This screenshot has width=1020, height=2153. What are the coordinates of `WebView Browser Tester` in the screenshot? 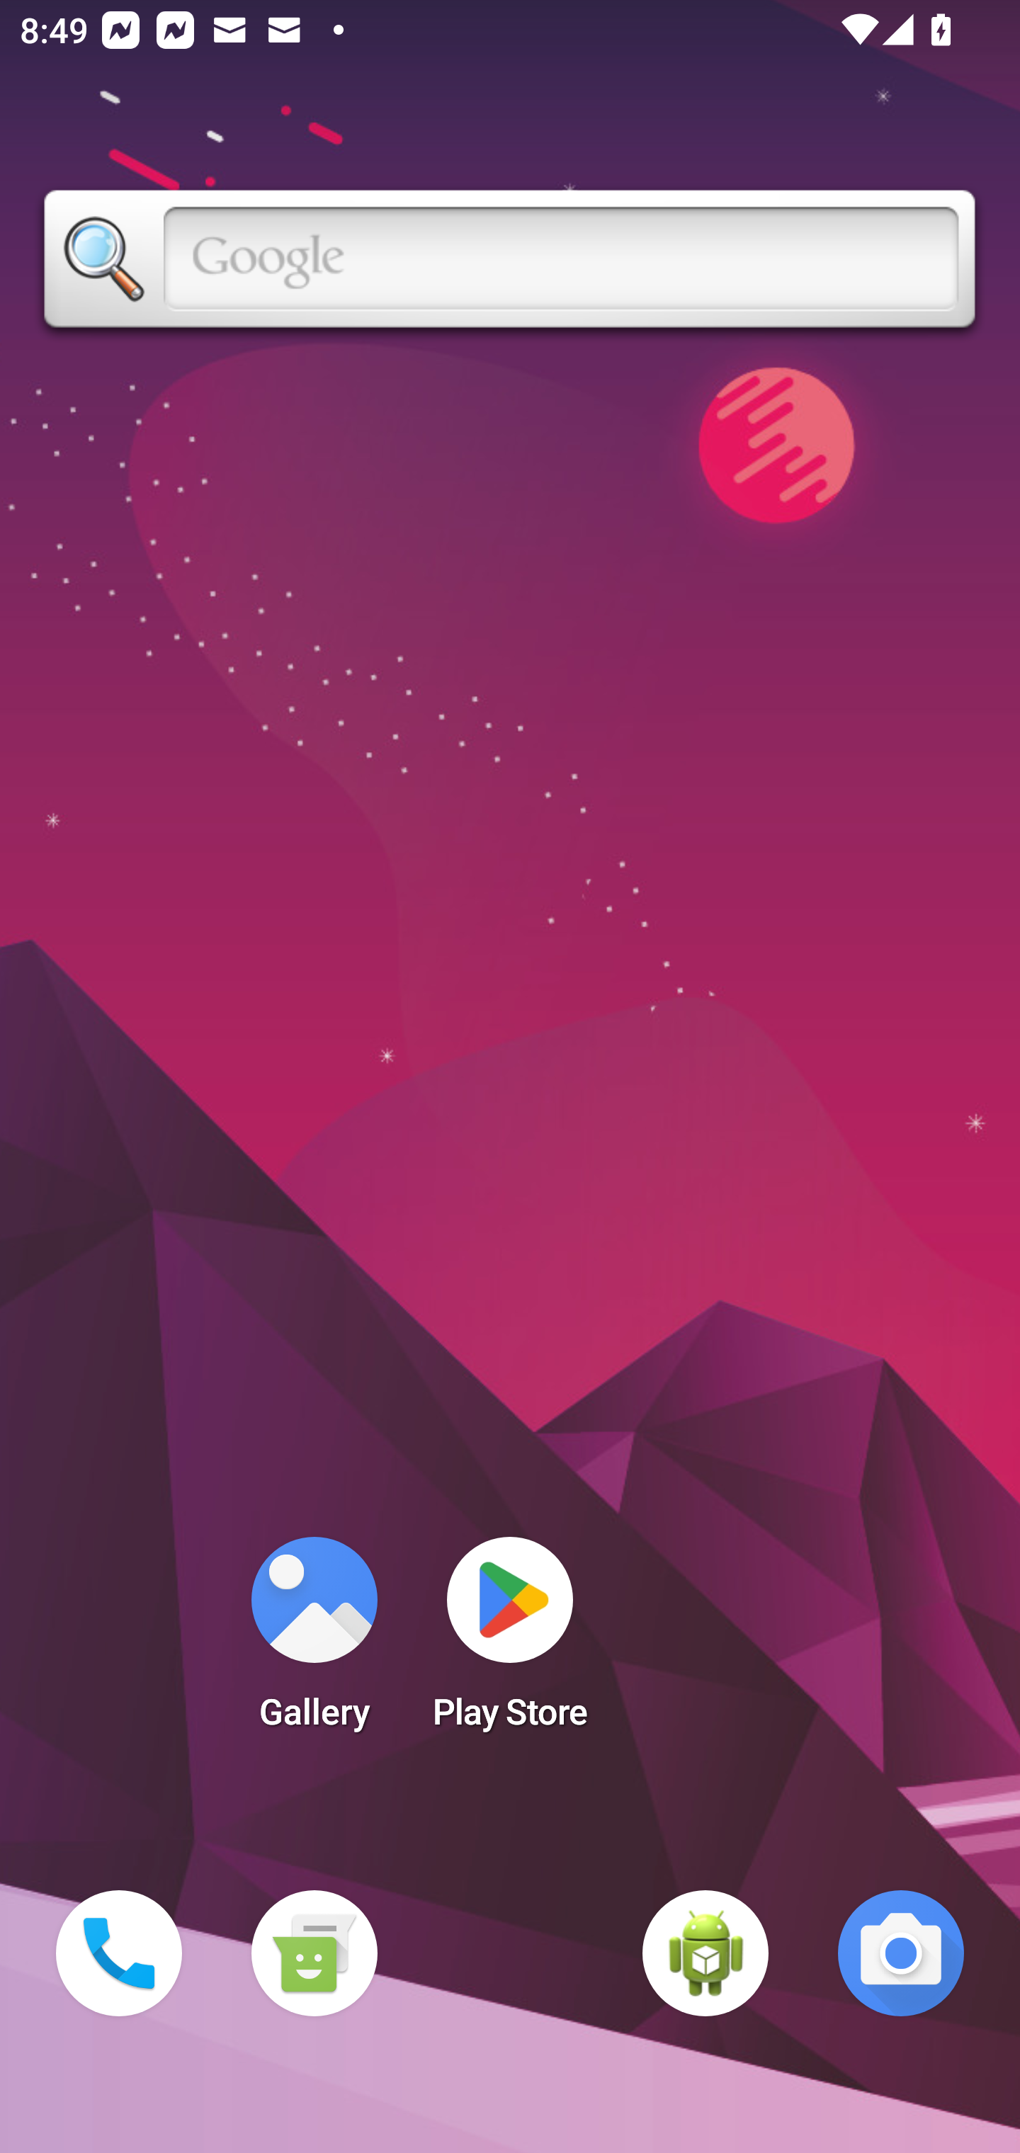 It's located at (705, 1953).